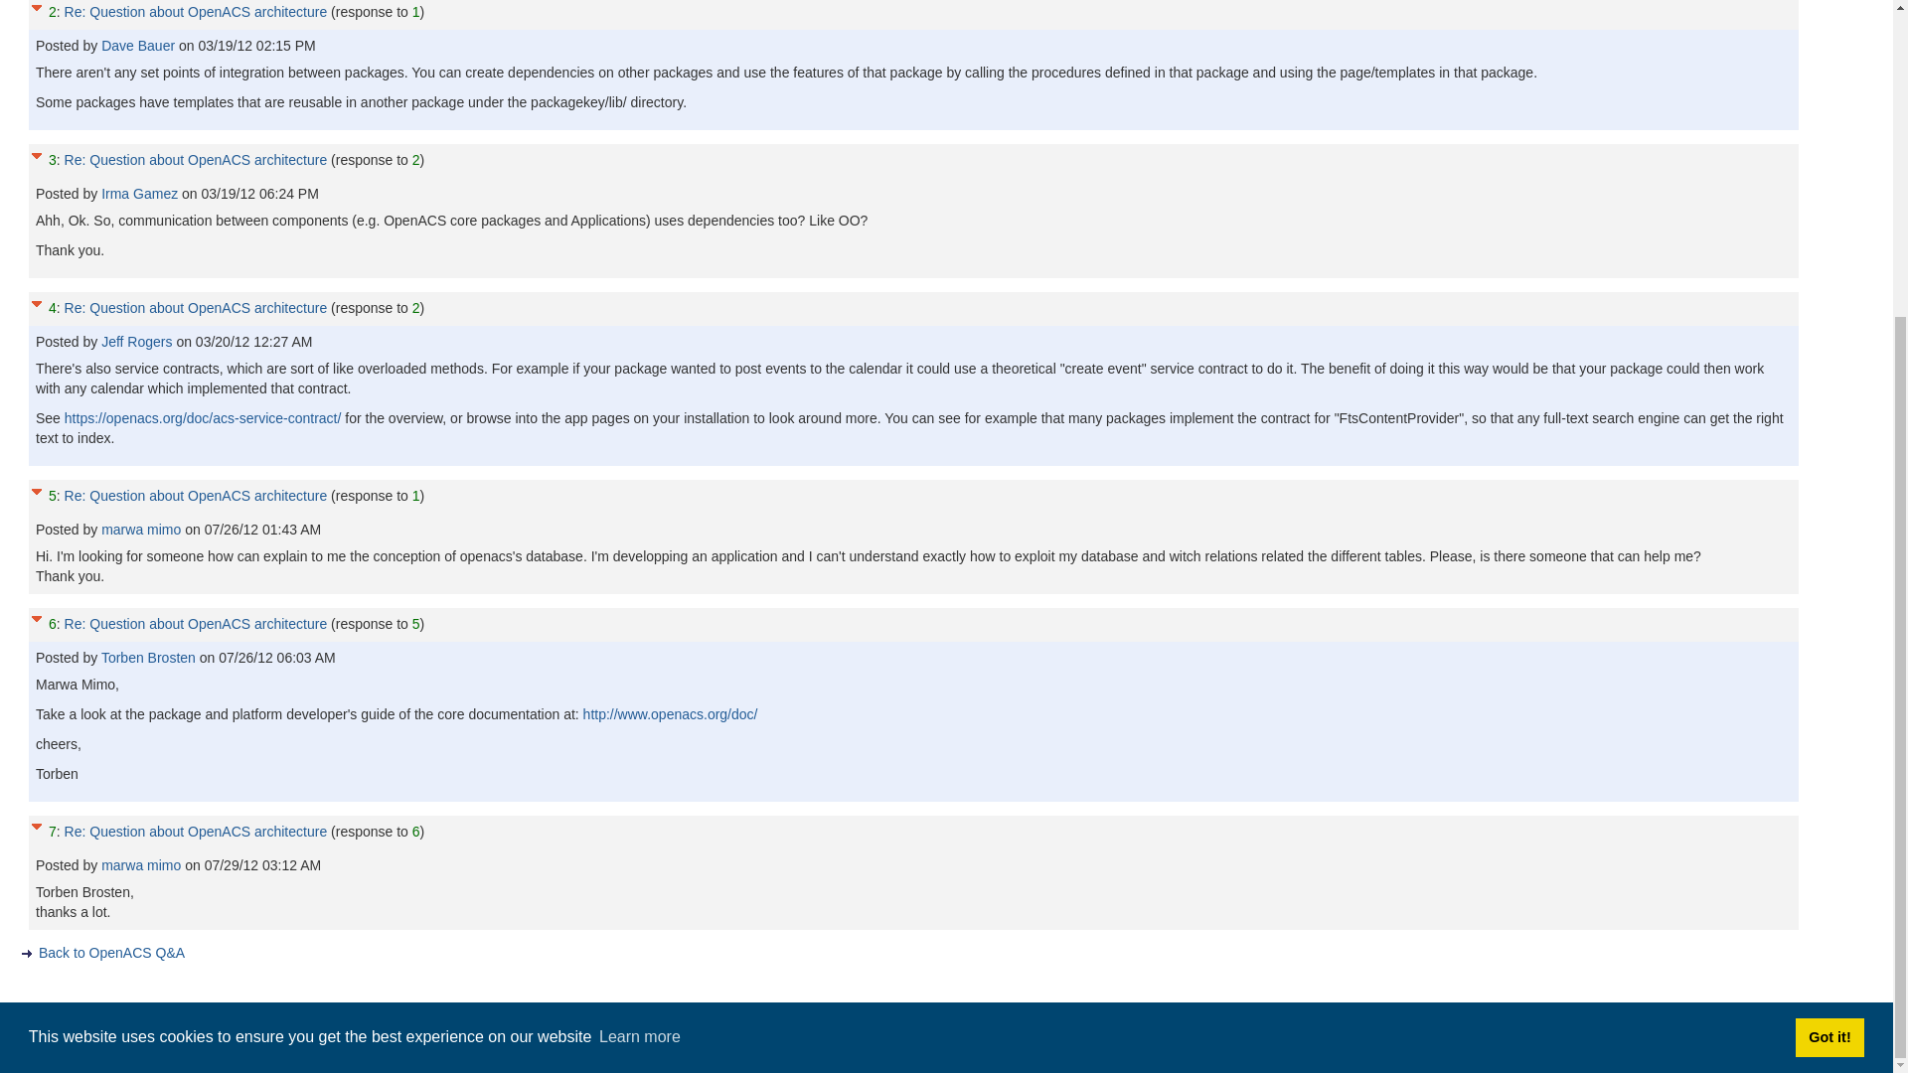 The height and width of the screenshot is (1073, 1908). I want to click on Collapse message, so click(36, 8).